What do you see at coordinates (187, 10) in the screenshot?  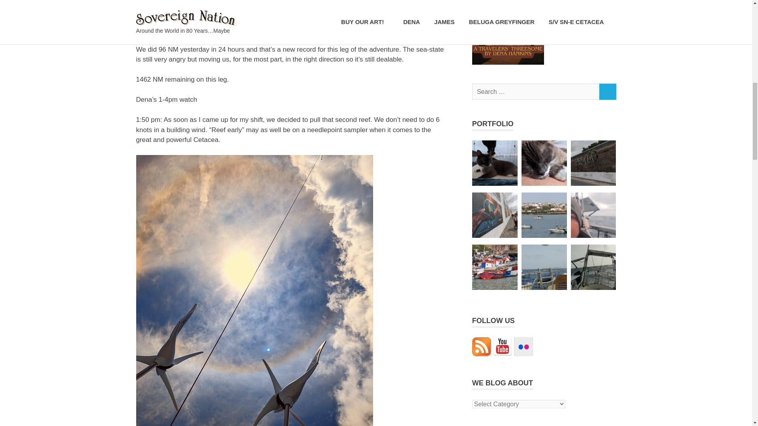 I see `DENA` at bounding box center [187, 10].